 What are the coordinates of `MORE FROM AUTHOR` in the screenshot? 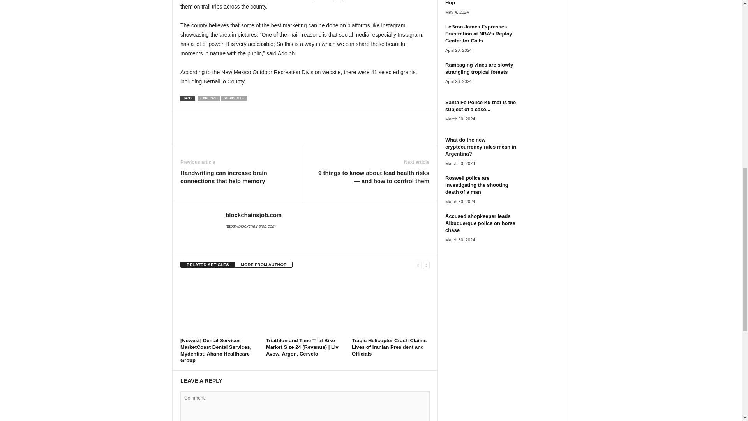 It's located at (264, 264).